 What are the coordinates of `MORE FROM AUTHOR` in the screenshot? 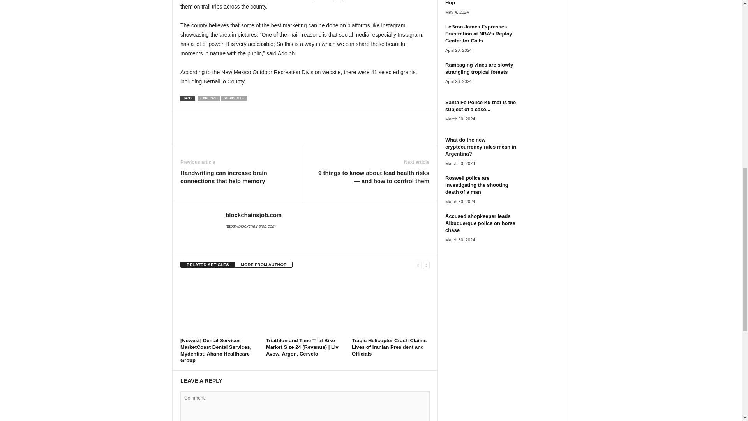 It's located at (264, 264).